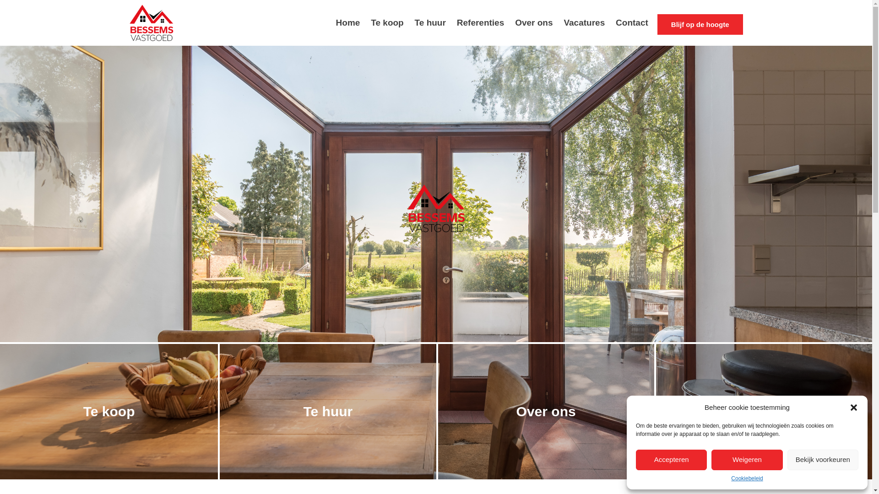 The height and width of the screenshot is (494, 879). I want to click on Blijf op de hoogte, so click(700, 25).